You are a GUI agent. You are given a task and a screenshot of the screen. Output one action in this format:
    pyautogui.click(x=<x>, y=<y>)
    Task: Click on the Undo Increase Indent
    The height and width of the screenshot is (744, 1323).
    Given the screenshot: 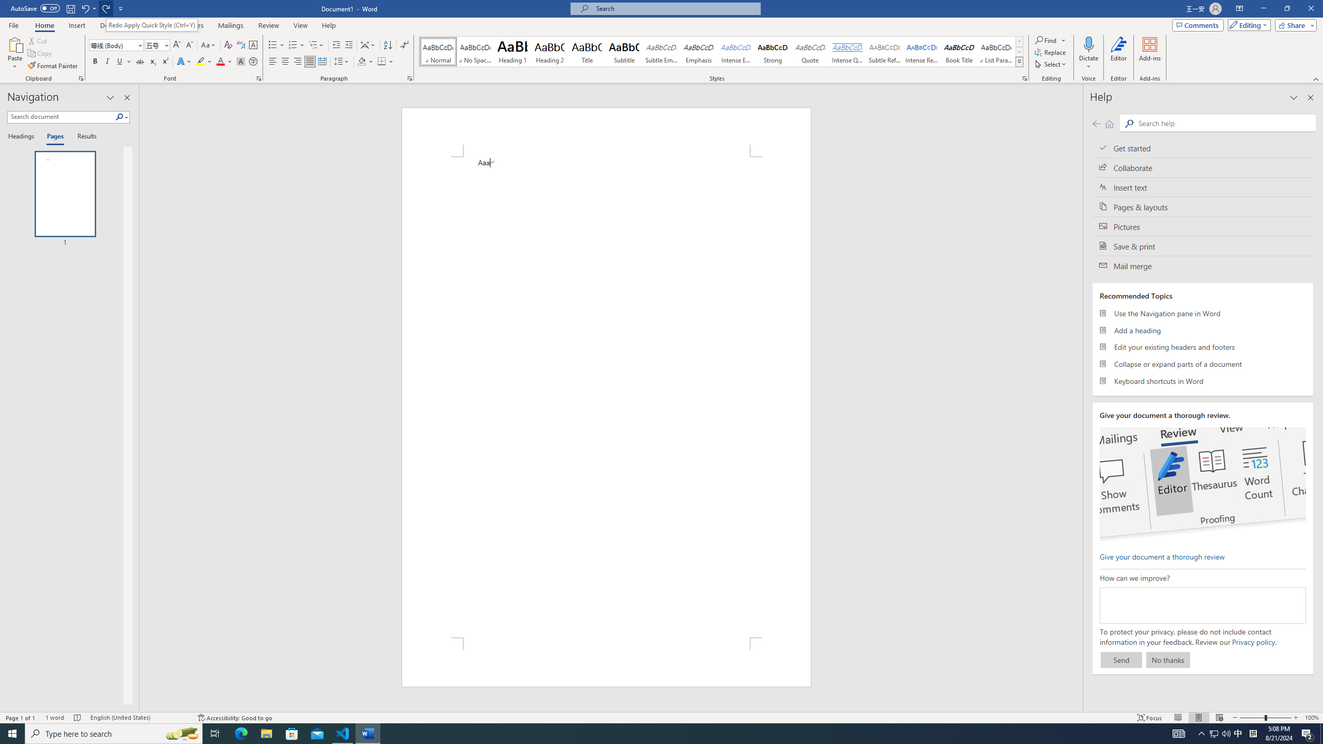 What is the action you would take?
    pyautogui.click(x=85, y=8)
    